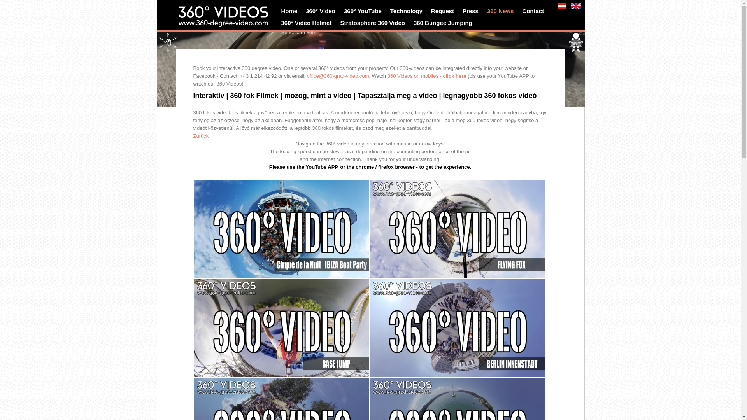 Image resolution: width=747 pixels, height=420 pixels. What do you see at coordinates (239, 18) in the screenshot?
I see `home` at bounding box center [239, 18].